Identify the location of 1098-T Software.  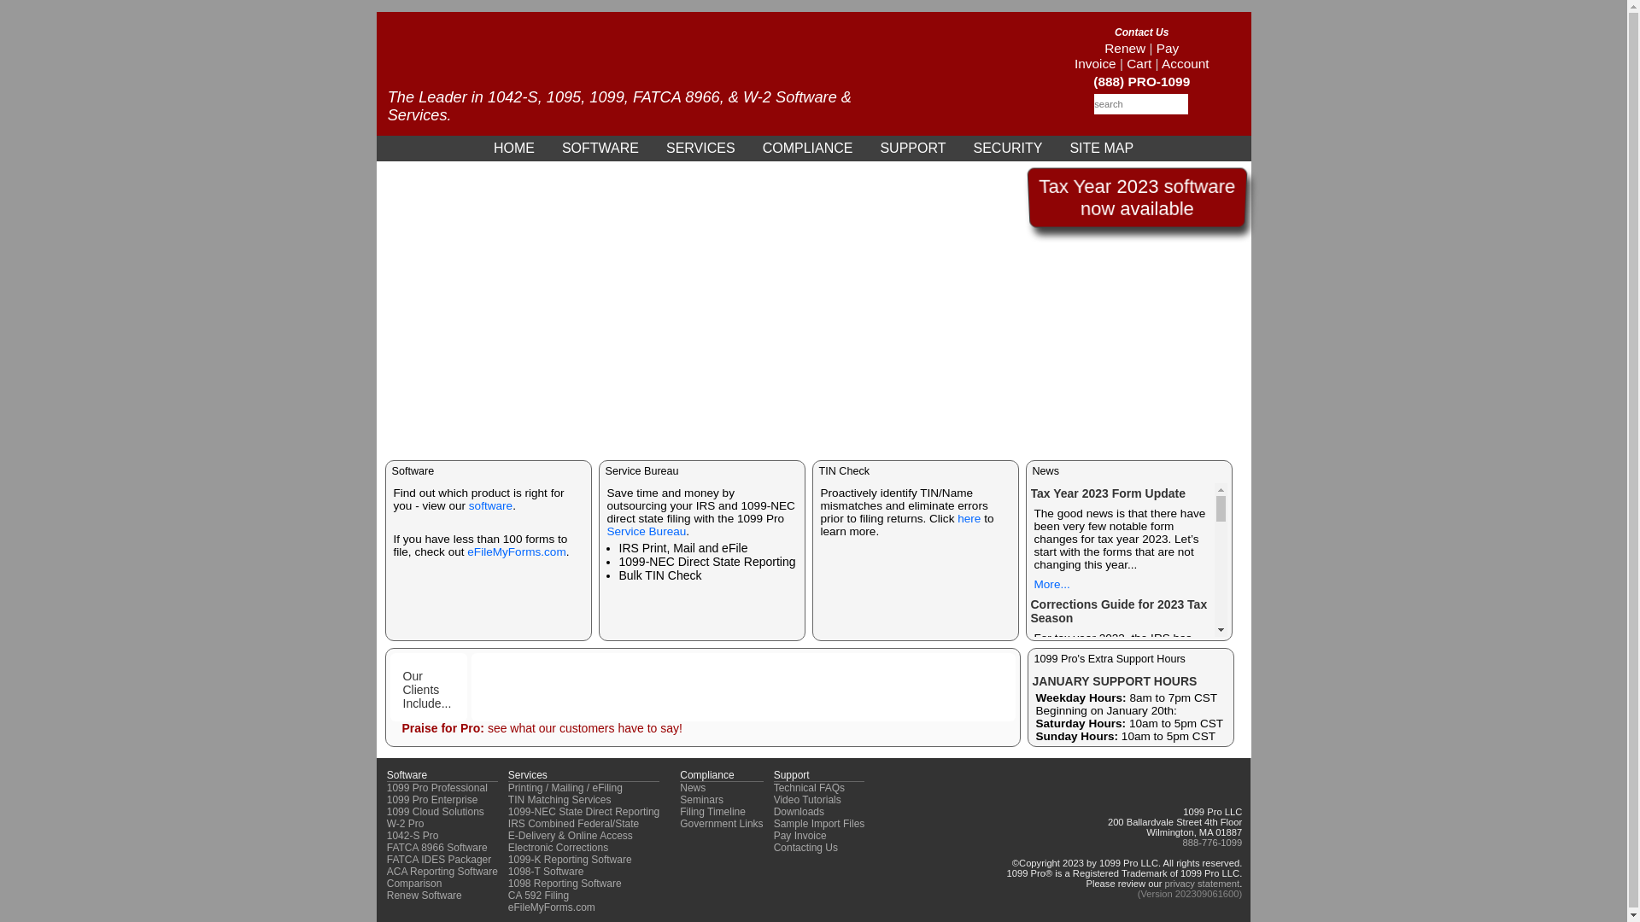
(547, 872).